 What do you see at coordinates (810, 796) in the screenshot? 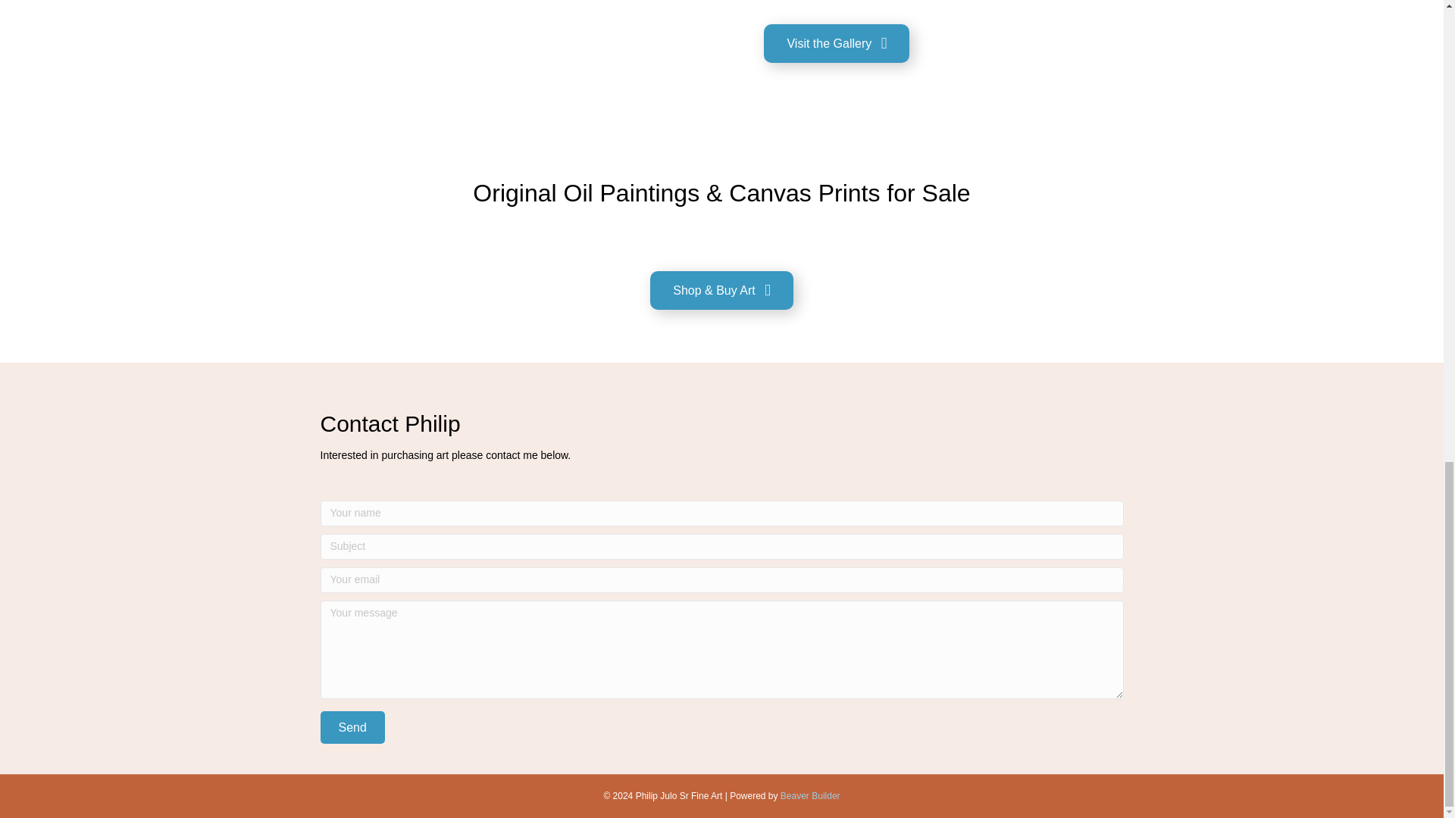
I see `WordPress Page Builder Plugin` at bounding box center [810, 796].